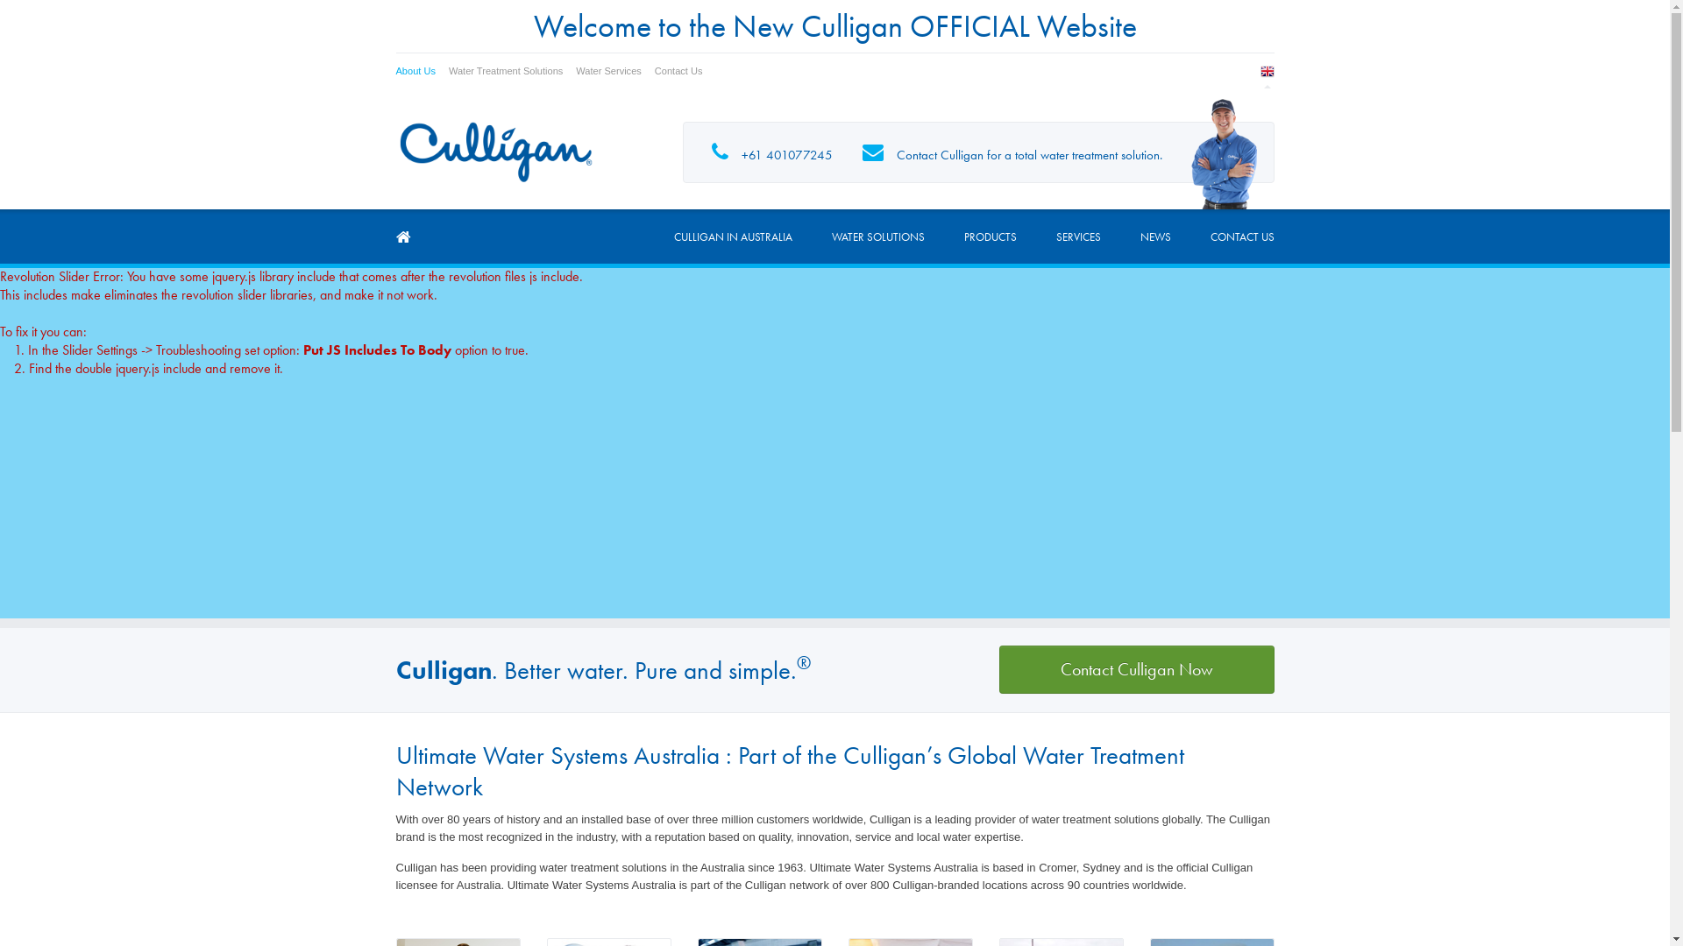 The width and height of the screenshot is (1683, 946). I want to click on CONTACT US, so click(1241, 236).